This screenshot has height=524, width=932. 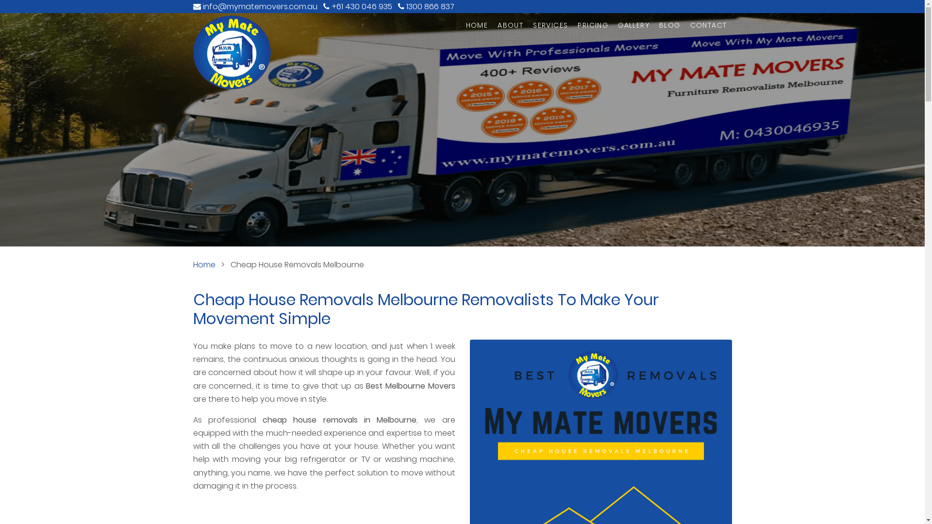 I want to click on Home, so click(x=204, y=265).